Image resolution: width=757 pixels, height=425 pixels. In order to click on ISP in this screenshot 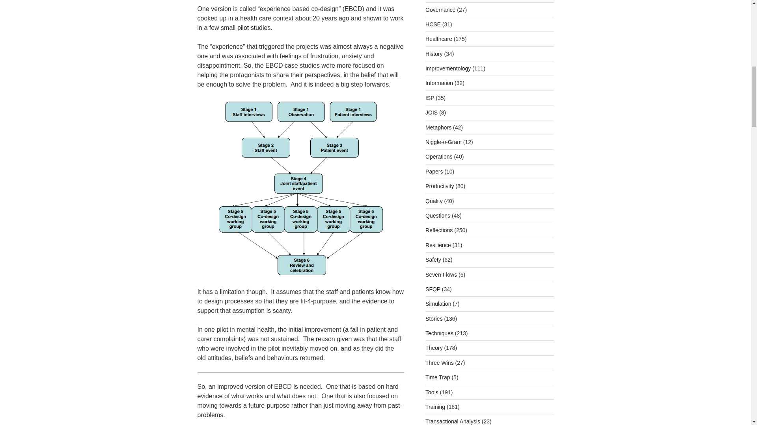, I will do `click(430, 98)`.